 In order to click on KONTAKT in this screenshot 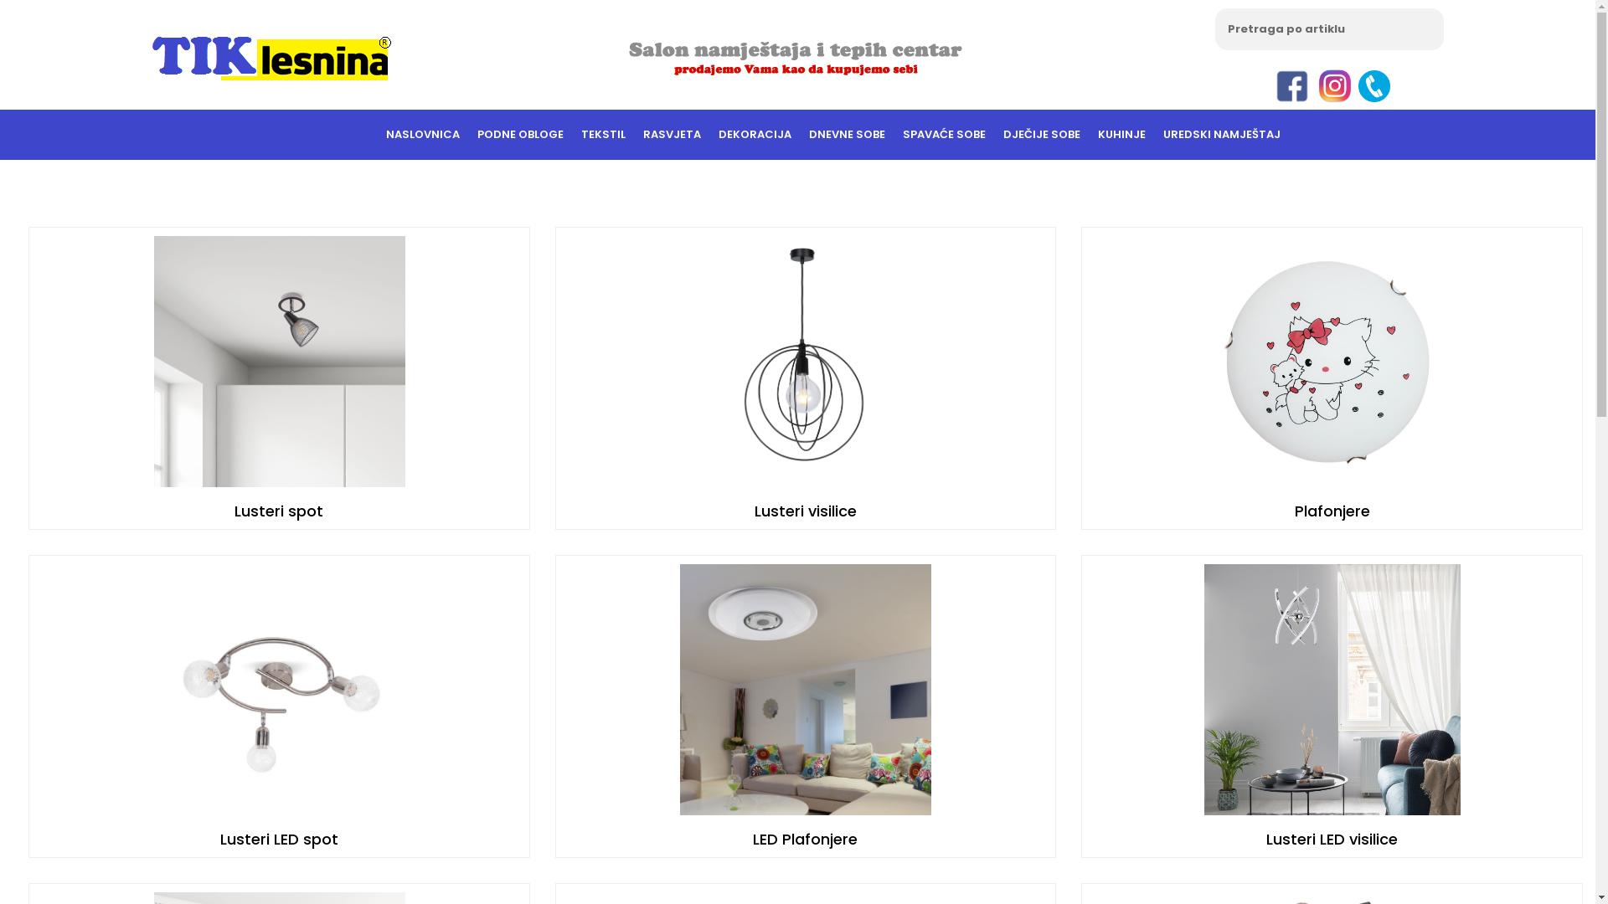, I will do `click(1253, 185)`.